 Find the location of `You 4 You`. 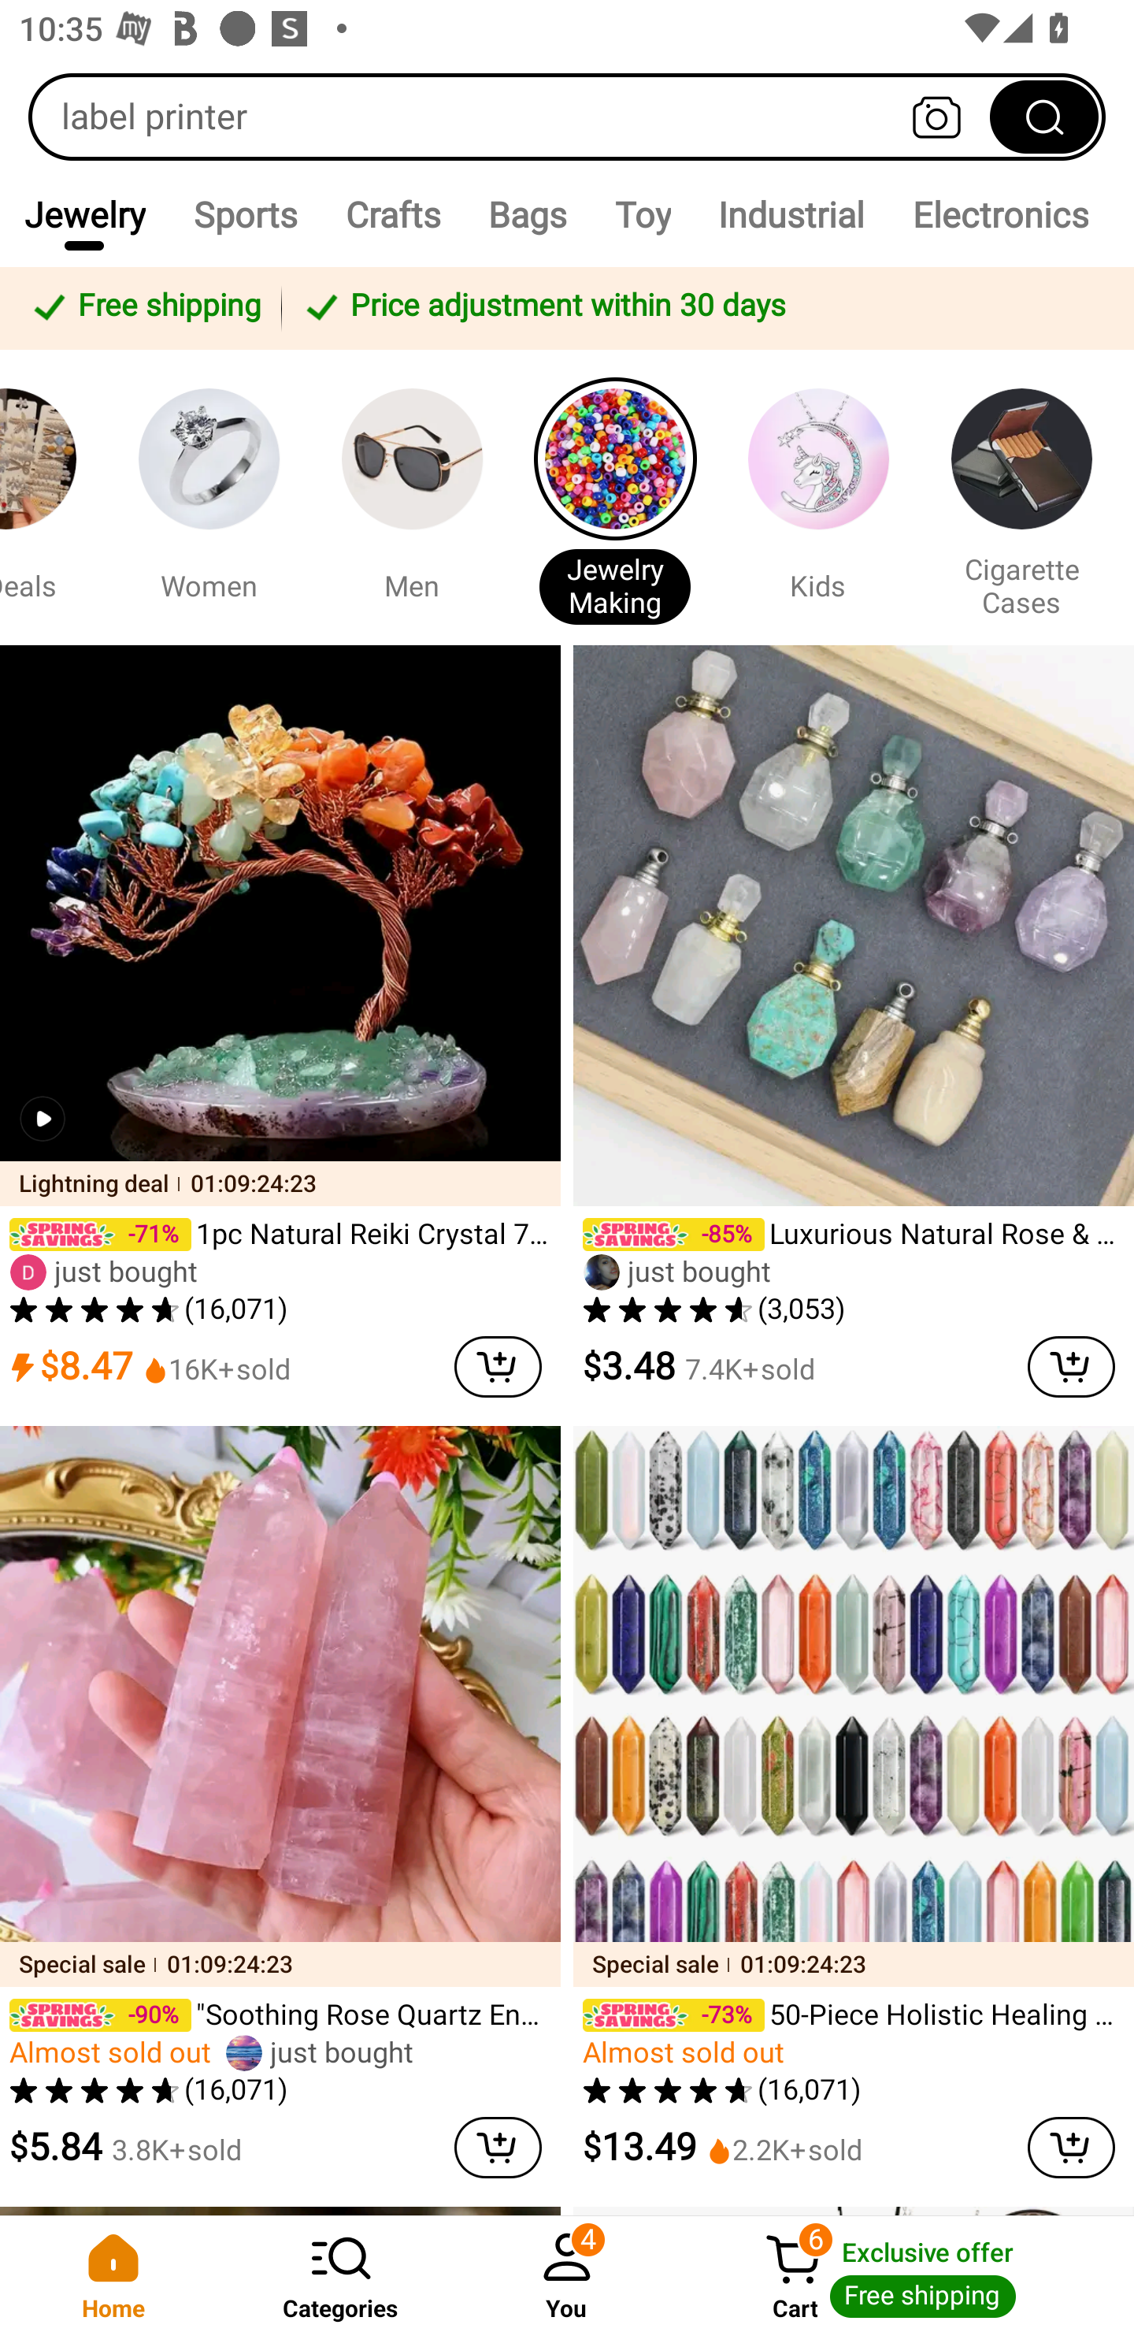

You 4 You is located at coordinates (567, 2274).